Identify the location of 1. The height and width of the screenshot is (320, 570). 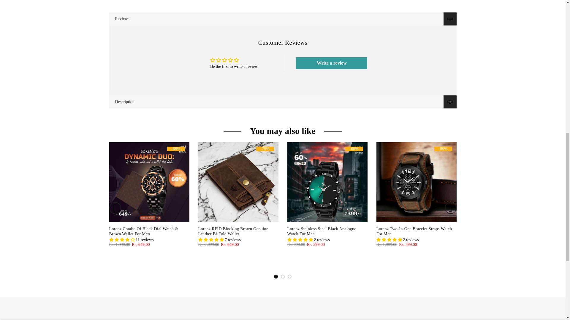
(392, 14).